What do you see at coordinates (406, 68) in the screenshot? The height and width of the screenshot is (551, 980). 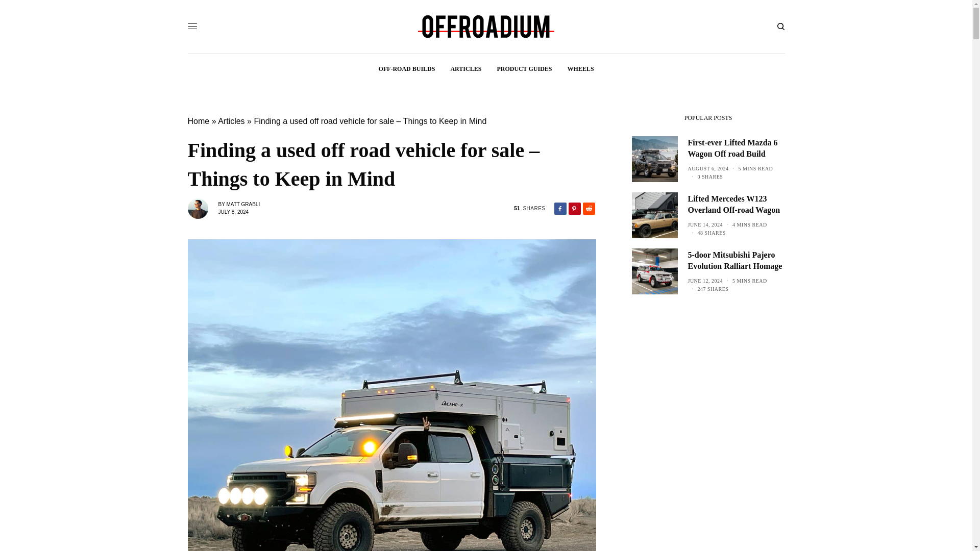 I see `OFF-ROAD BUILDS` at bounding box center [406, 68].